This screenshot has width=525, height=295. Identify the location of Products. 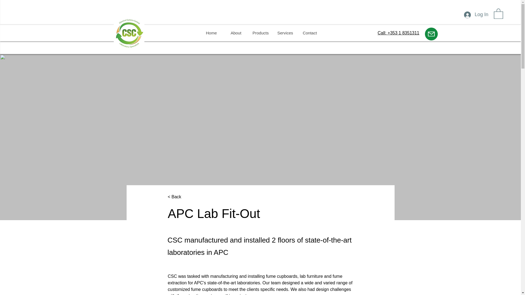
(261, 33).